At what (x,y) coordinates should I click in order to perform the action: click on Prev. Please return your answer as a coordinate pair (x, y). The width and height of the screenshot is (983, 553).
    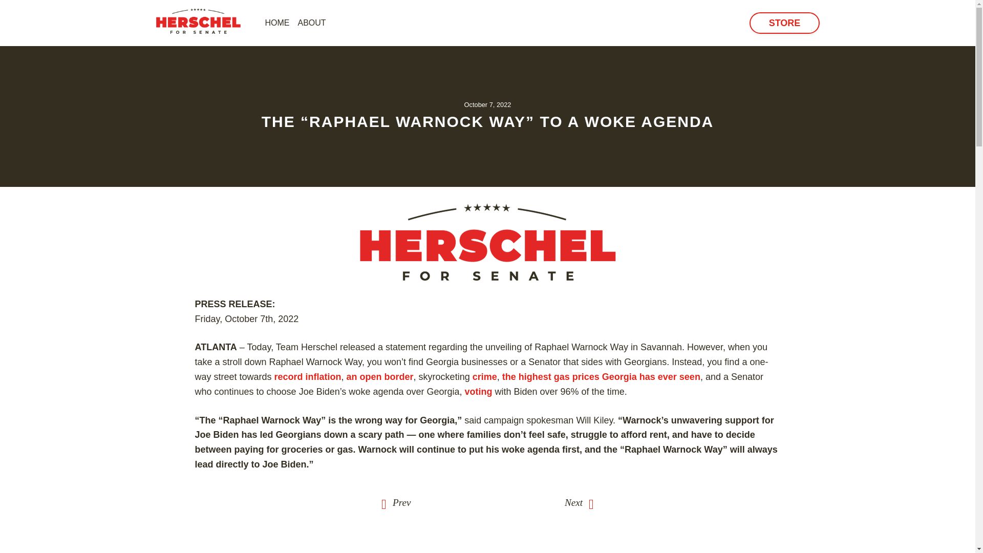
    Looking at the image, I should click on (396, 503).